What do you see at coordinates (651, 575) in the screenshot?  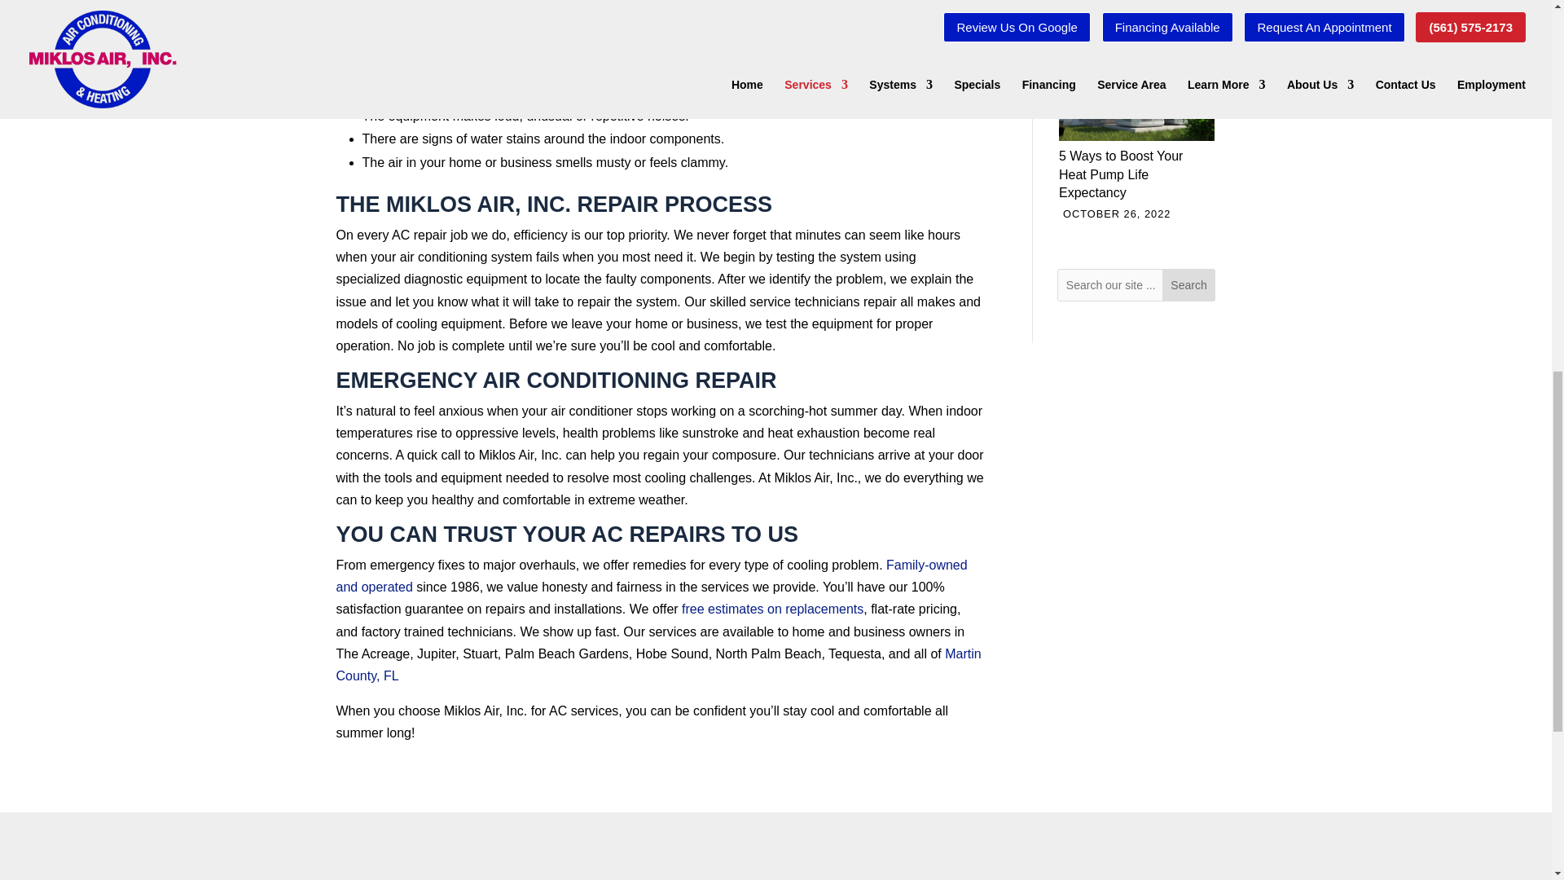 I see `Family-owned and operated` at bounding box center [651, 575].